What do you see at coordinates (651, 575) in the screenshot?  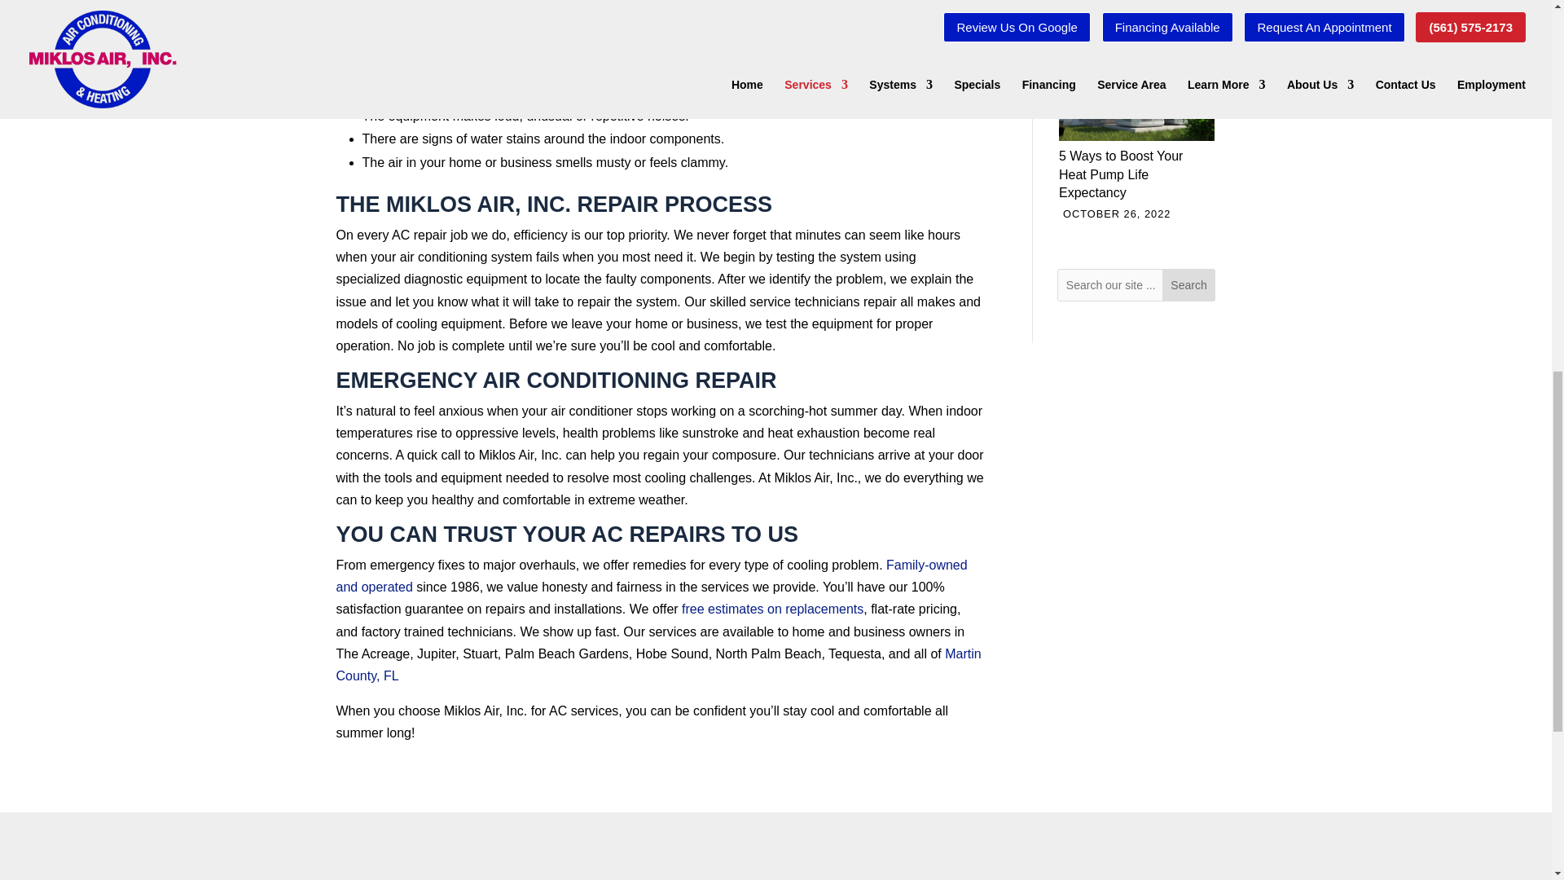 I see `Family-owned and operated` at bounding box center [651, 575].